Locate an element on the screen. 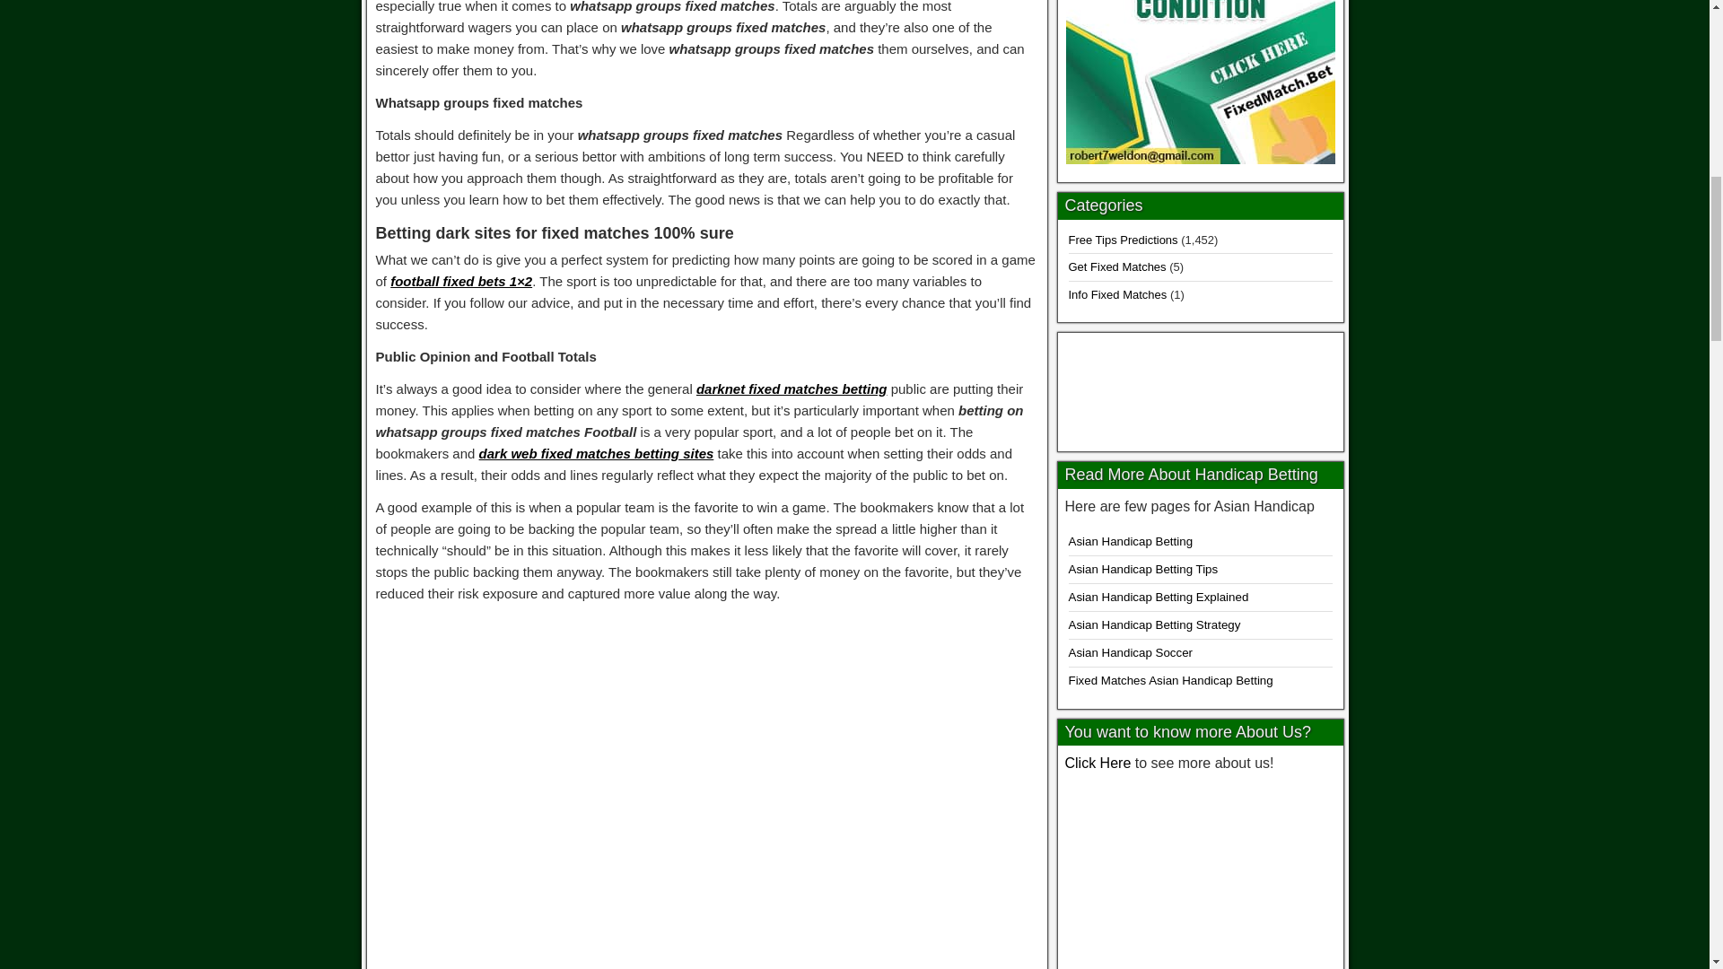 The width and height of the screenshot is (1723, 969). fixed matches 1x2 is located at coordinates (1201, 388).